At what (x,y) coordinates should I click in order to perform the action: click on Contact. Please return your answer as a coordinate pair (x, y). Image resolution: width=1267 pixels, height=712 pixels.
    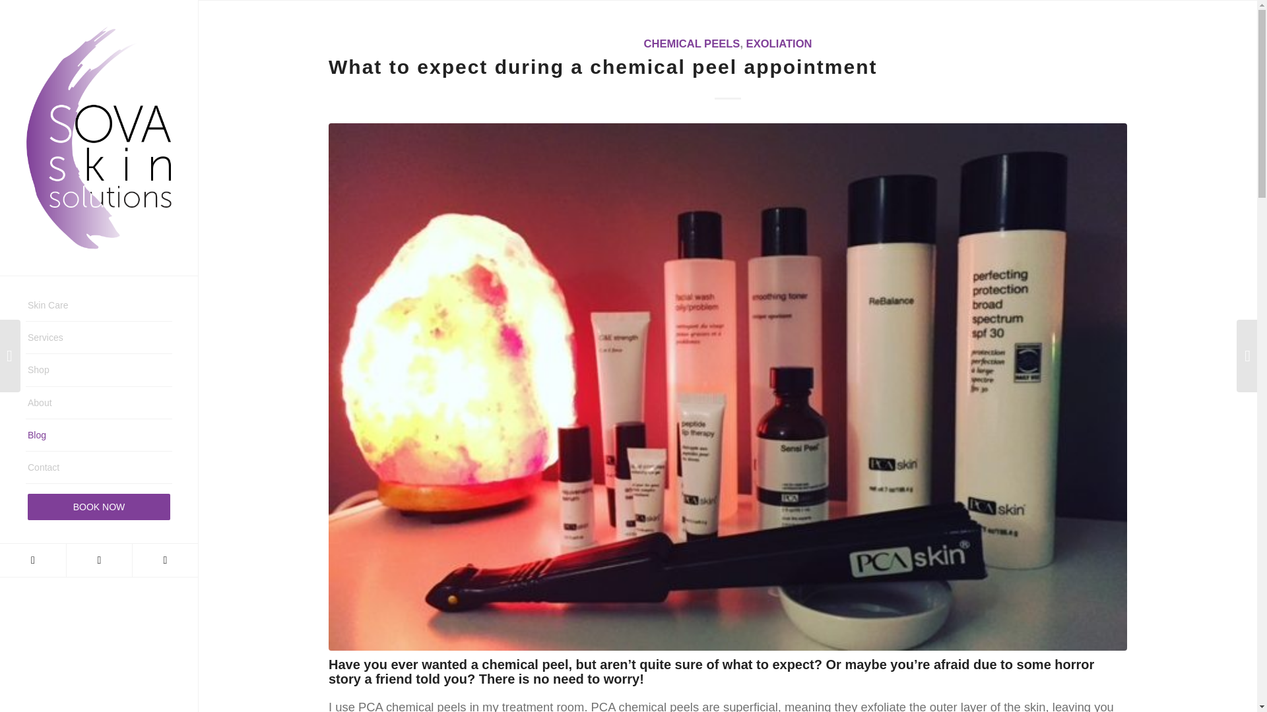
    Looking at the image, I should click on (99, 467).